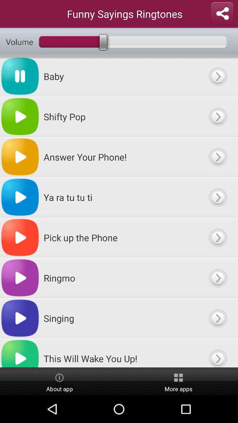  Describe the element at coordinates (218, 353) in the screenshot. I see `open alarm sound` at that location.